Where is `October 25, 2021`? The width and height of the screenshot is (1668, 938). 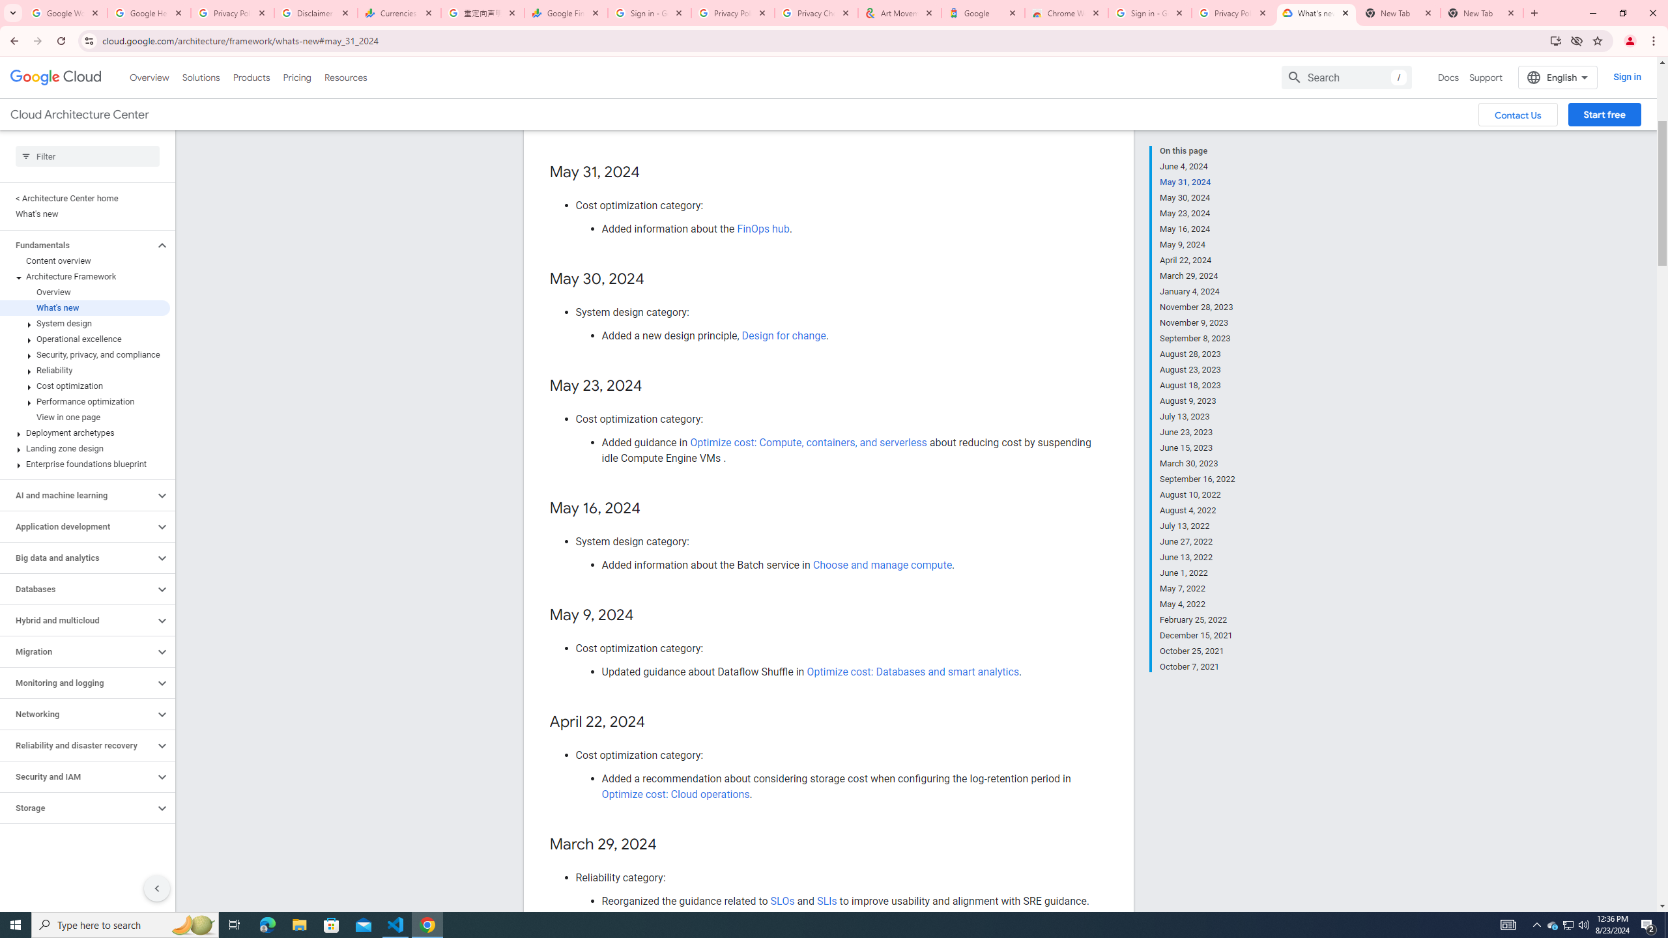
October 25, 2021 is located at coordinates (1198, 651).